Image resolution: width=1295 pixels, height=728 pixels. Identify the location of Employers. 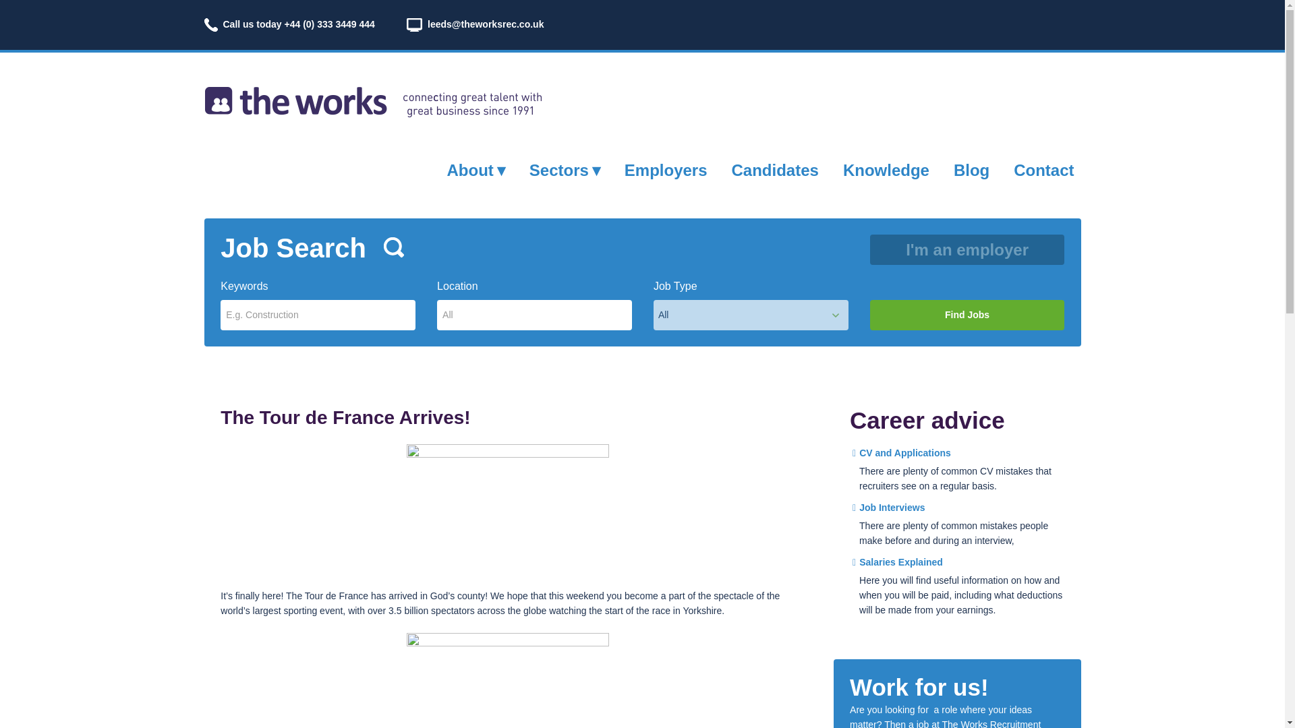
(665, 170).